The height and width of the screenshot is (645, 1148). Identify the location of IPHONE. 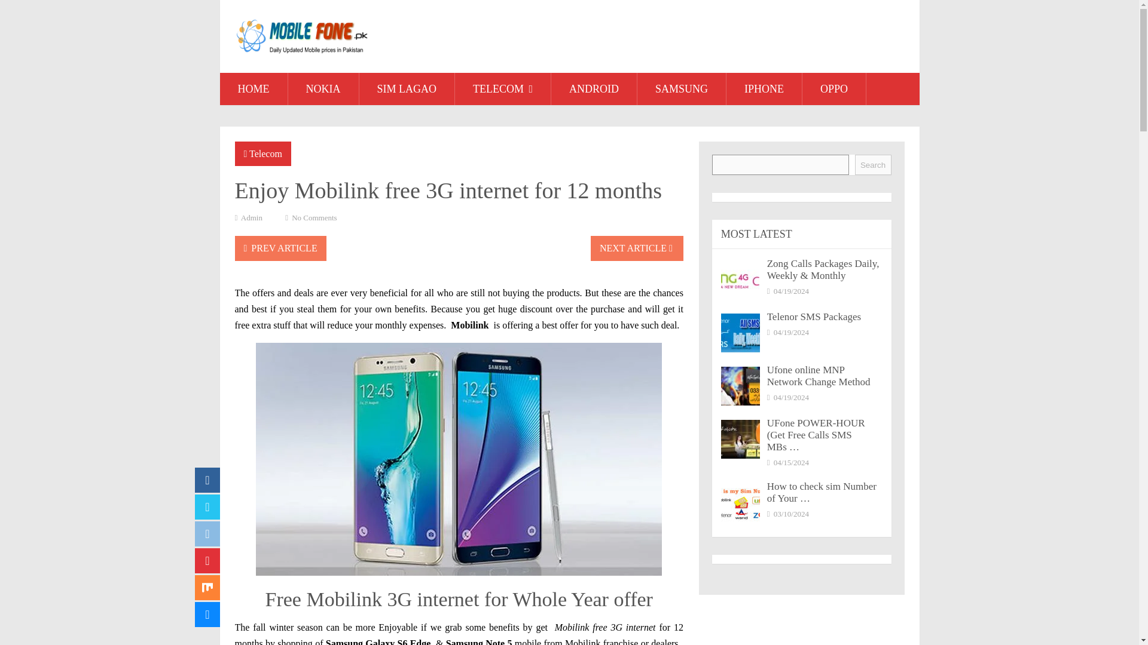
(764, 89).